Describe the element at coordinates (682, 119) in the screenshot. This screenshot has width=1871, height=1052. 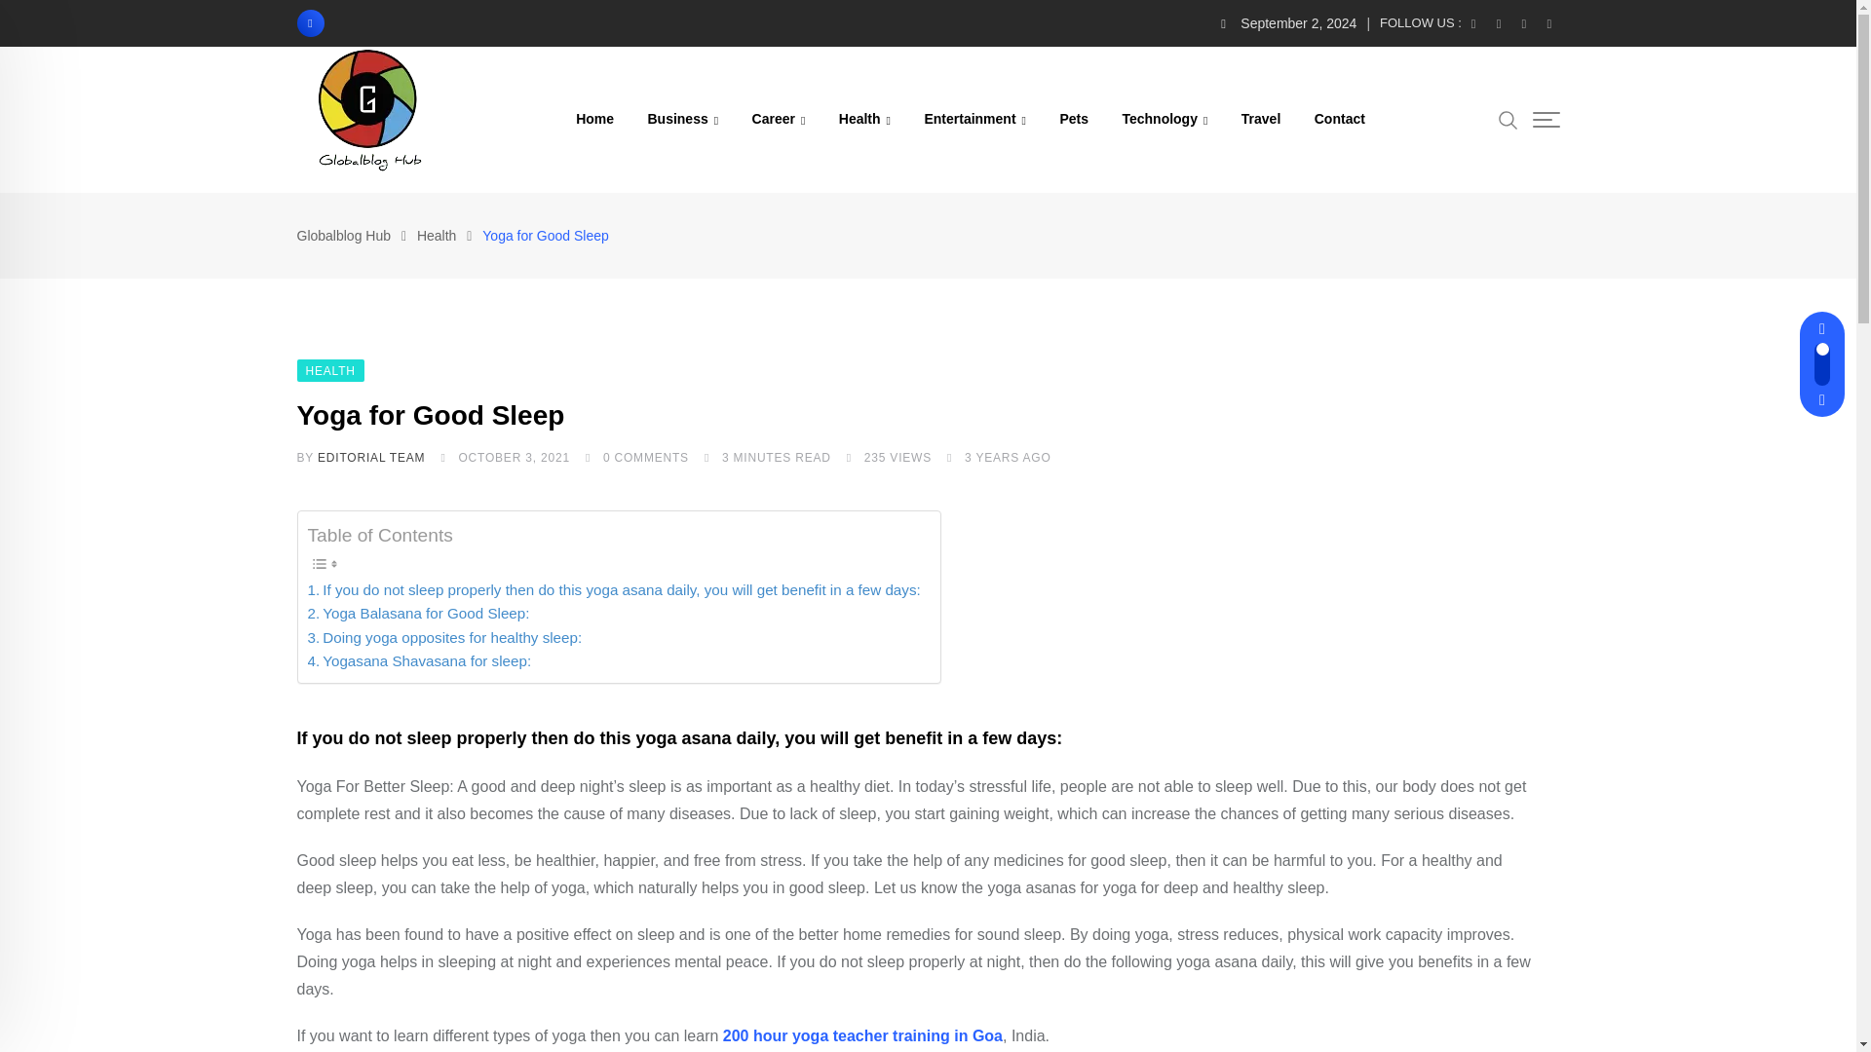
I see `Business` at that location.